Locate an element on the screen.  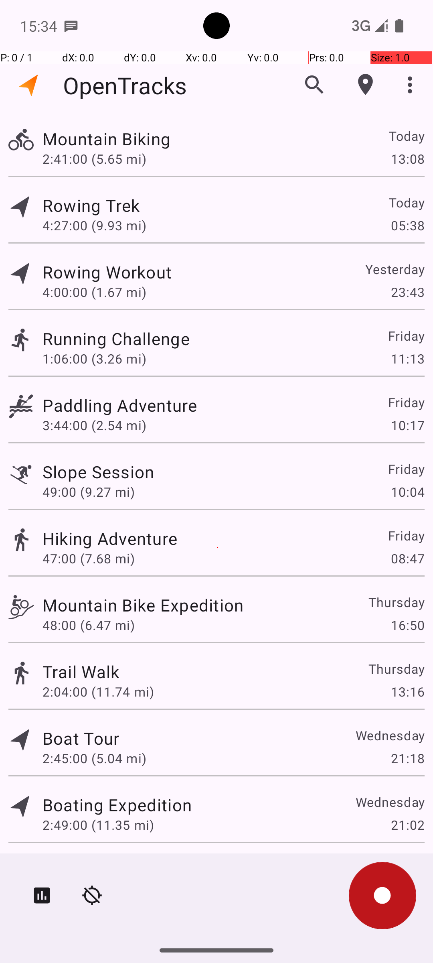
21:02 is located at coordinates (407, 825).